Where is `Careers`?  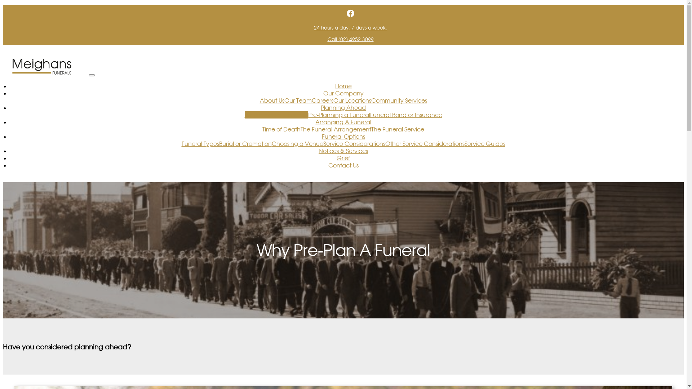
Careers is located at coordinates (322, 100).